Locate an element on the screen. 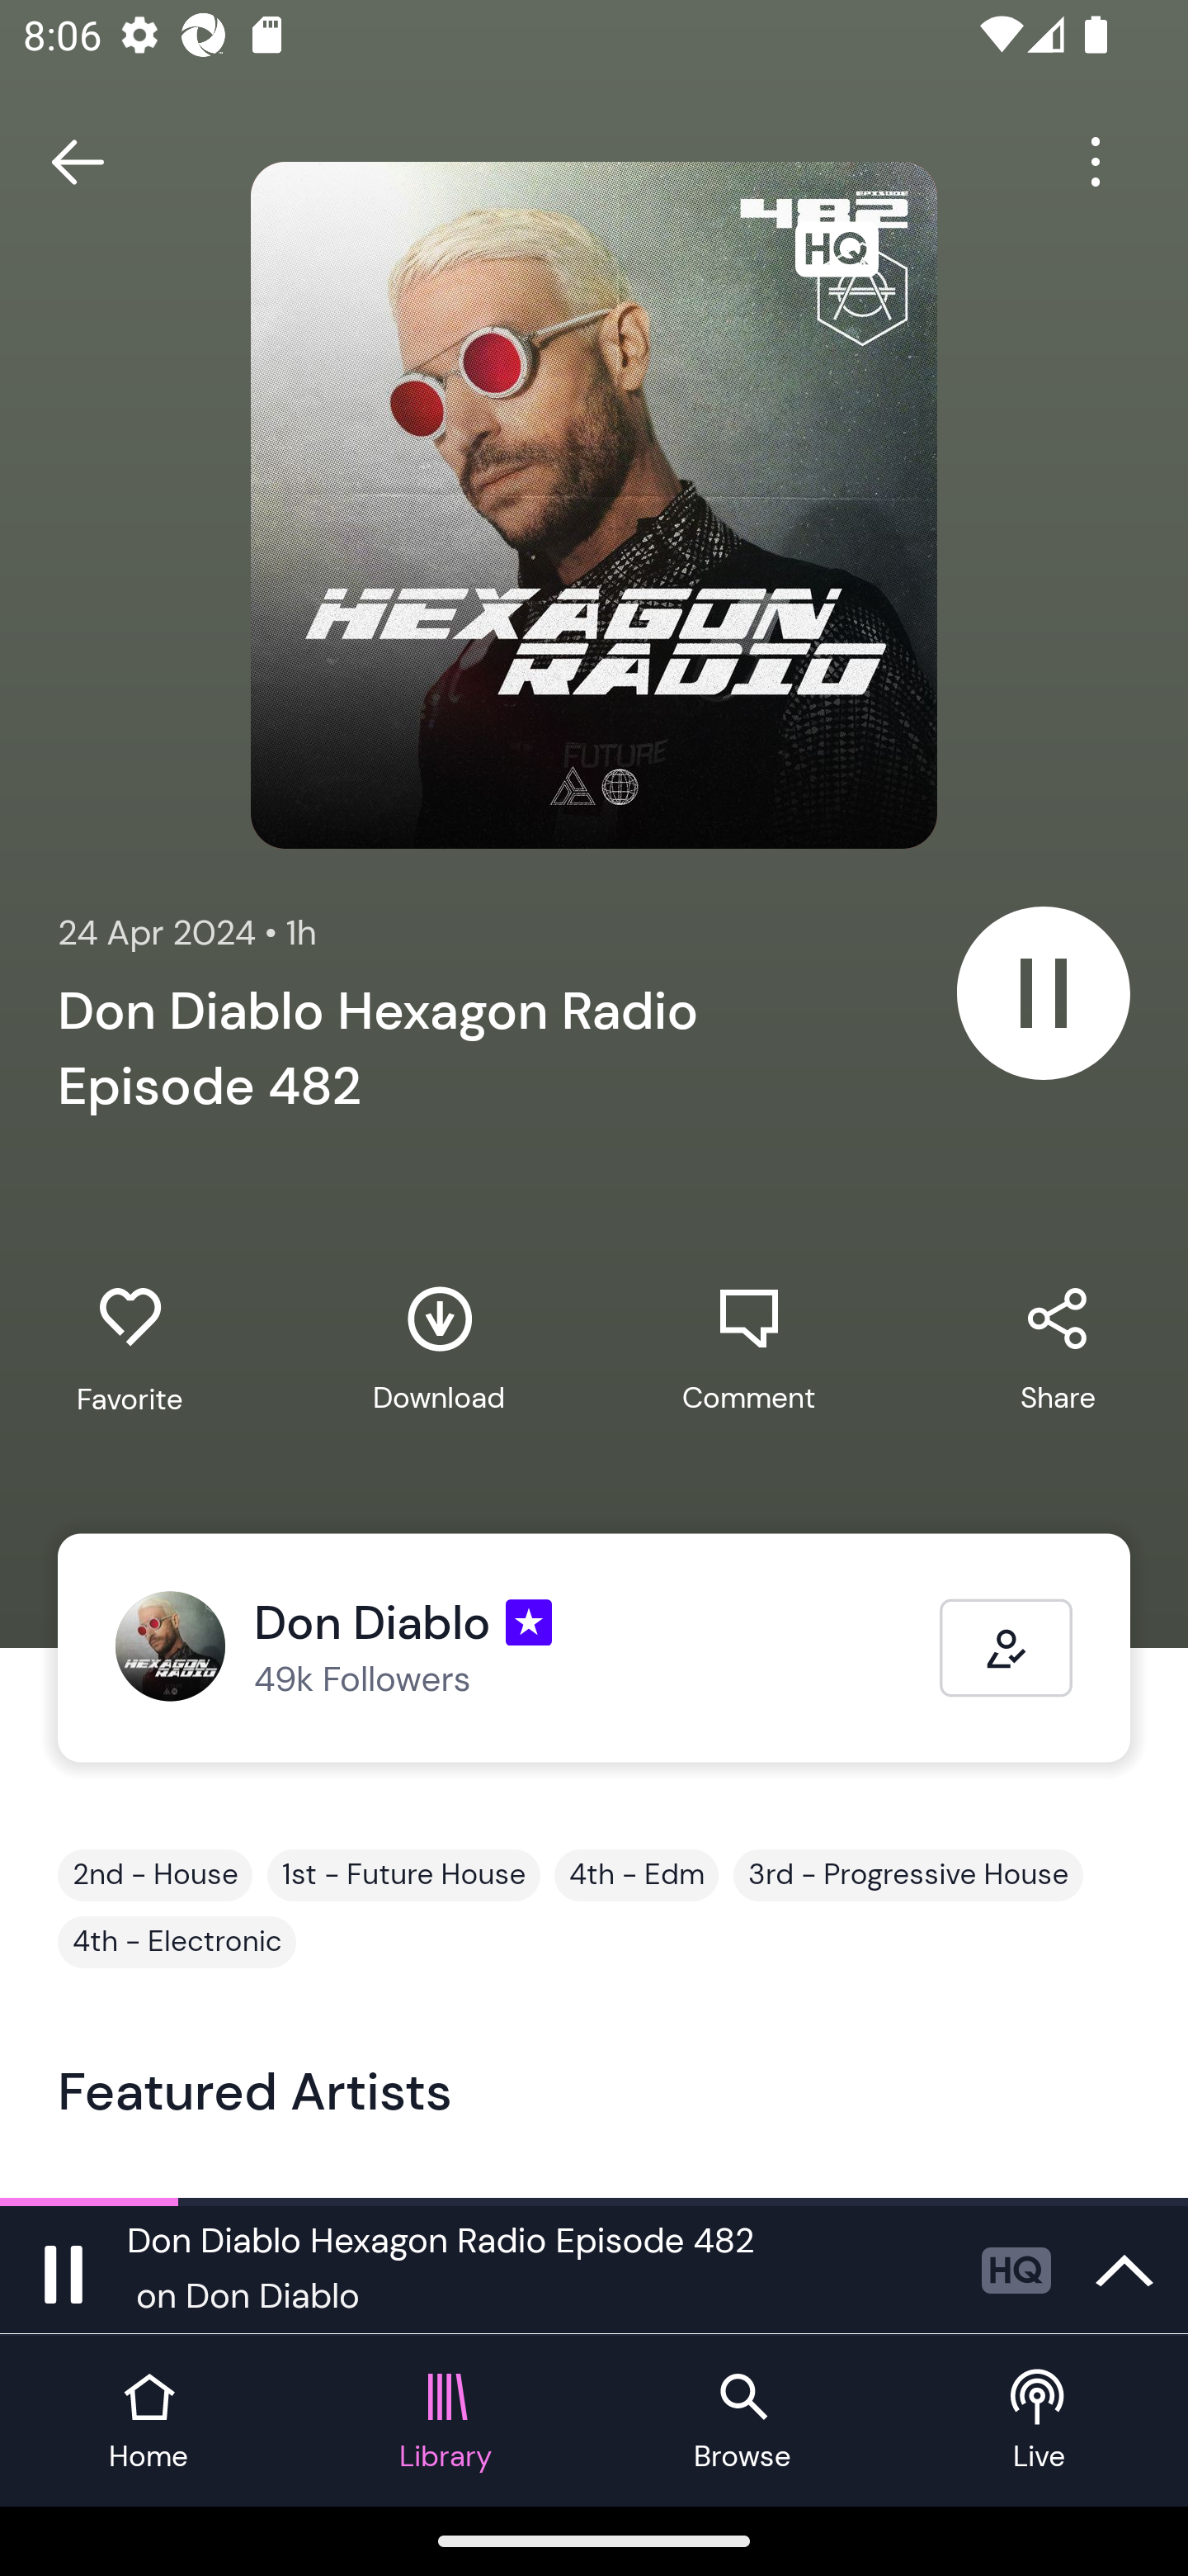 This screenshot has width=1188, height=2576. Favorite is located at coordinates (130, 1351).